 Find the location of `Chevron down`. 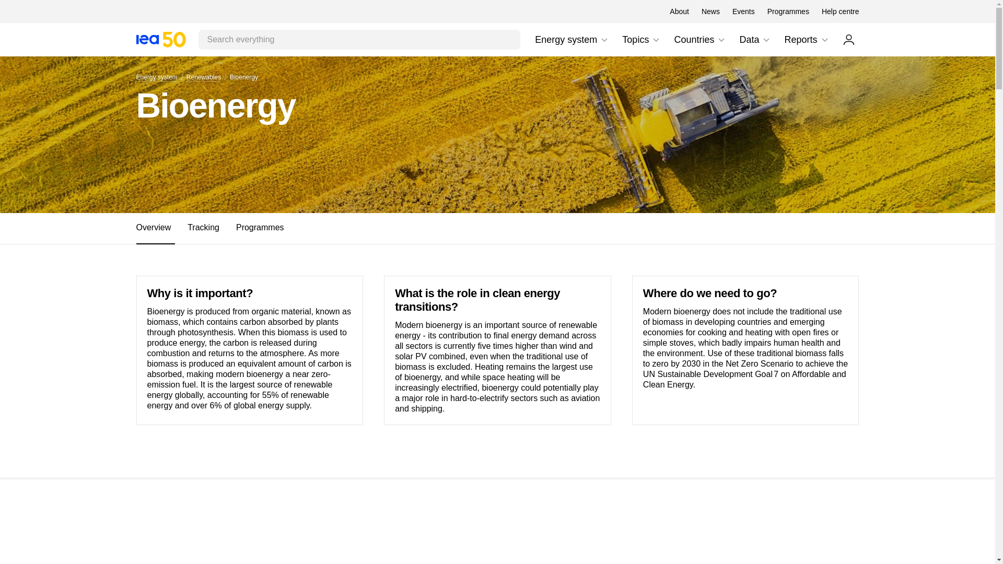

Chevron down is located at coordinates (572, 40).